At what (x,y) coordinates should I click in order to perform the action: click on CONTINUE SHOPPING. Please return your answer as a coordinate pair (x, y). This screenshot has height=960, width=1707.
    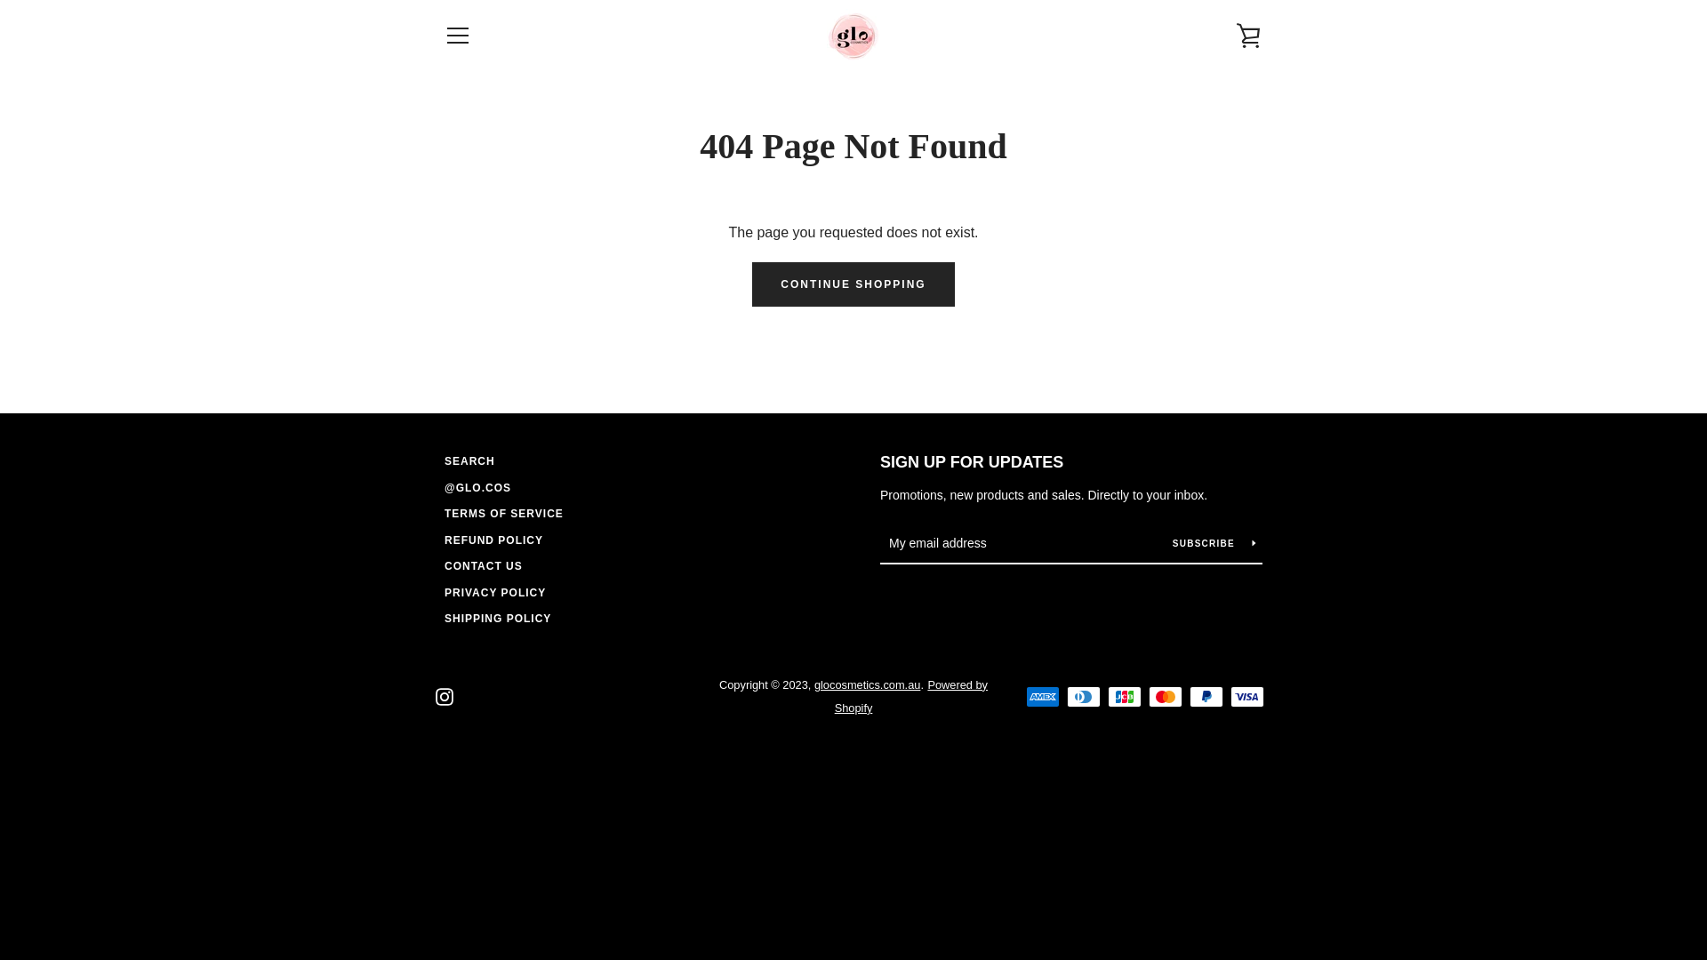
    Looking at the image, I should click on (853, 284).